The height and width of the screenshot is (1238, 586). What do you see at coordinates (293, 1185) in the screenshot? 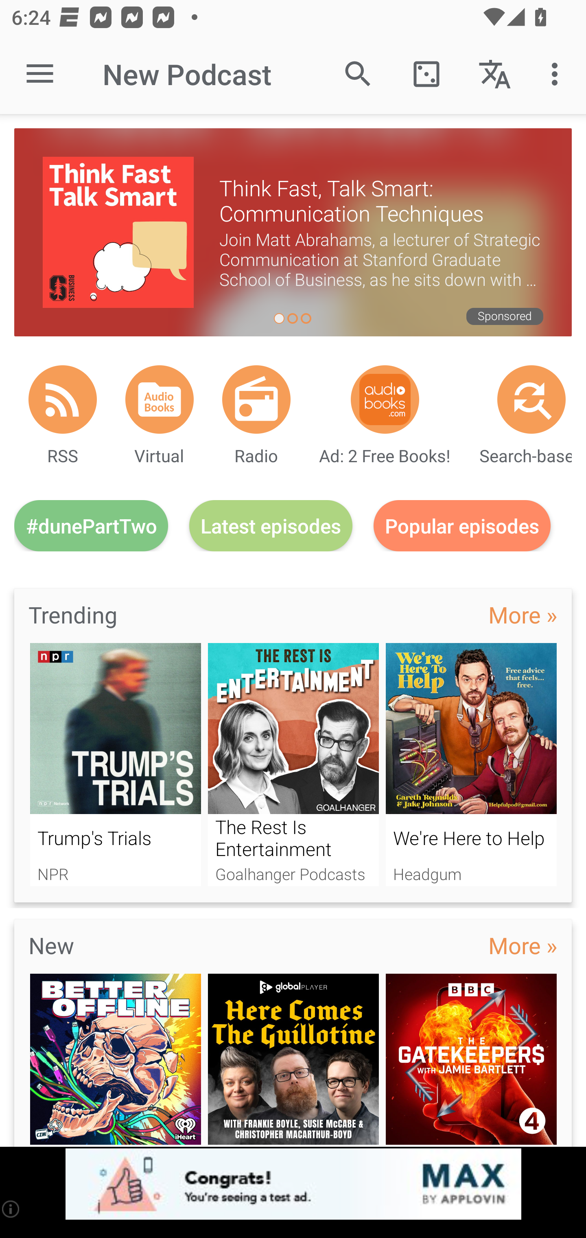
I see `app-monetization` at bounding box center [293, 1185].